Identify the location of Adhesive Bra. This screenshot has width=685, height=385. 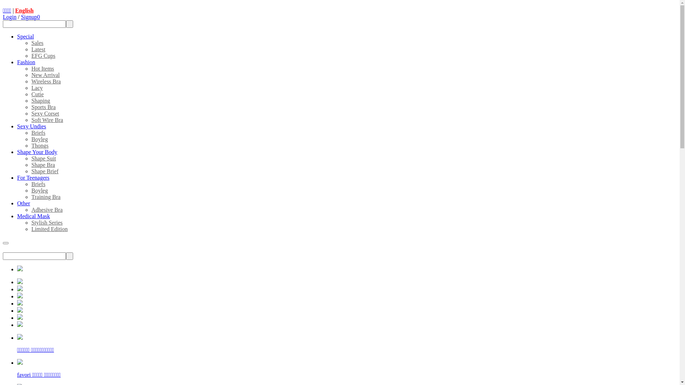
(47, 210).